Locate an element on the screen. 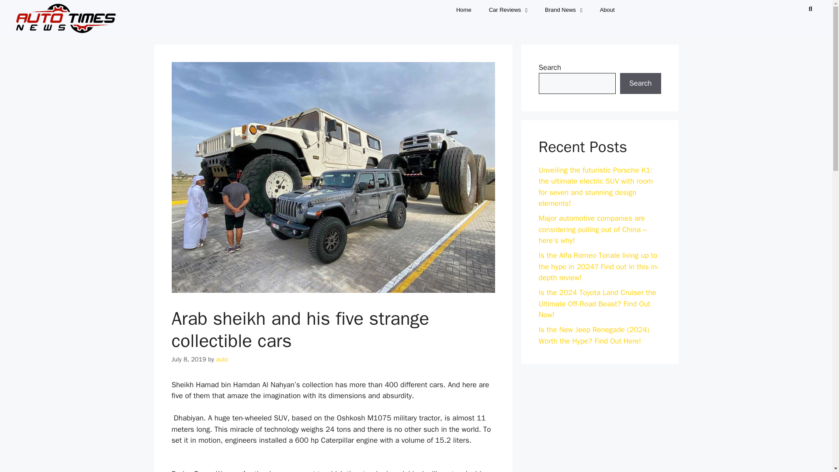 Image resolution: width=839 pixels, height=472 pixels. About is located at coordinates (607, 10).